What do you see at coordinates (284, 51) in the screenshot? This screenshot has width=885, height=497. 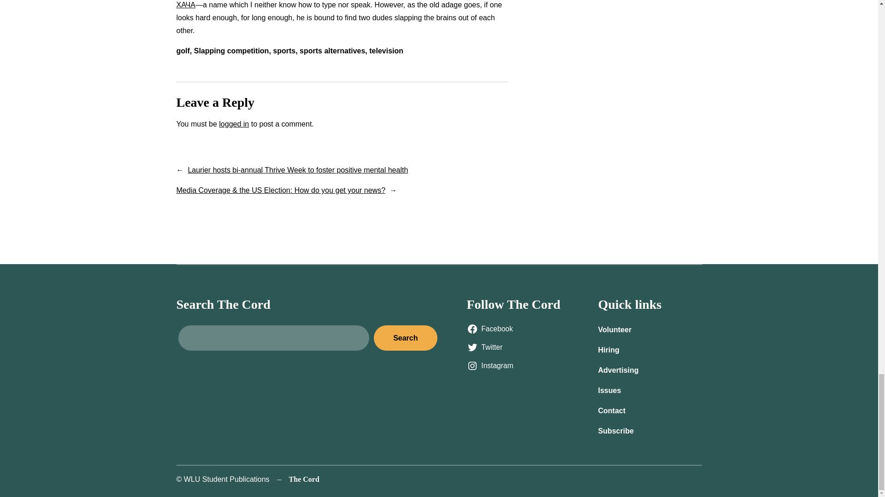 I see `sports` at bounding box center [284, 51].